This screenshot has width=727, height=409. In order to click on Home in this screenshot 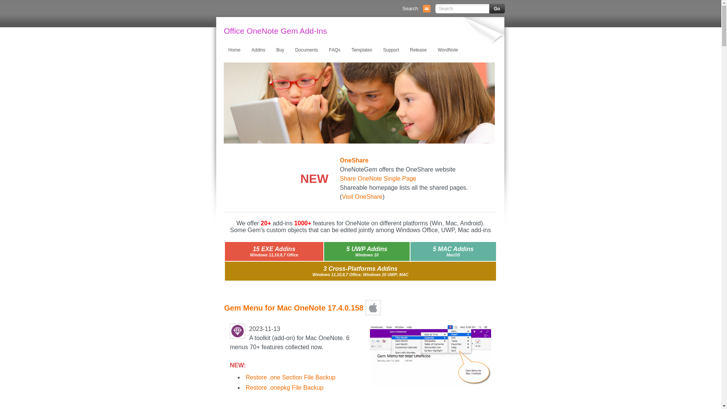, I will do `click(234, 50)`.